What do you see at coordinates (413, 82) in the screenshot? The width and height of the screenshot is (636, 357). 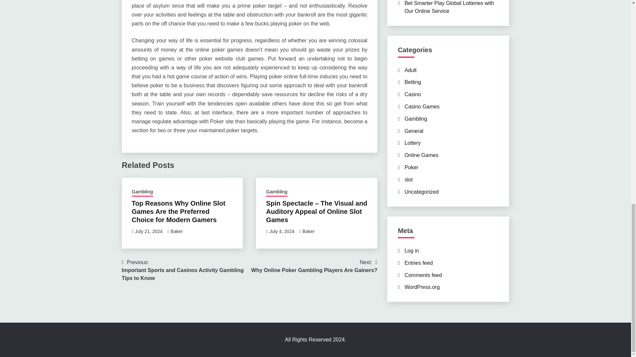 I see `Betting` at bounding box center [413, 82].